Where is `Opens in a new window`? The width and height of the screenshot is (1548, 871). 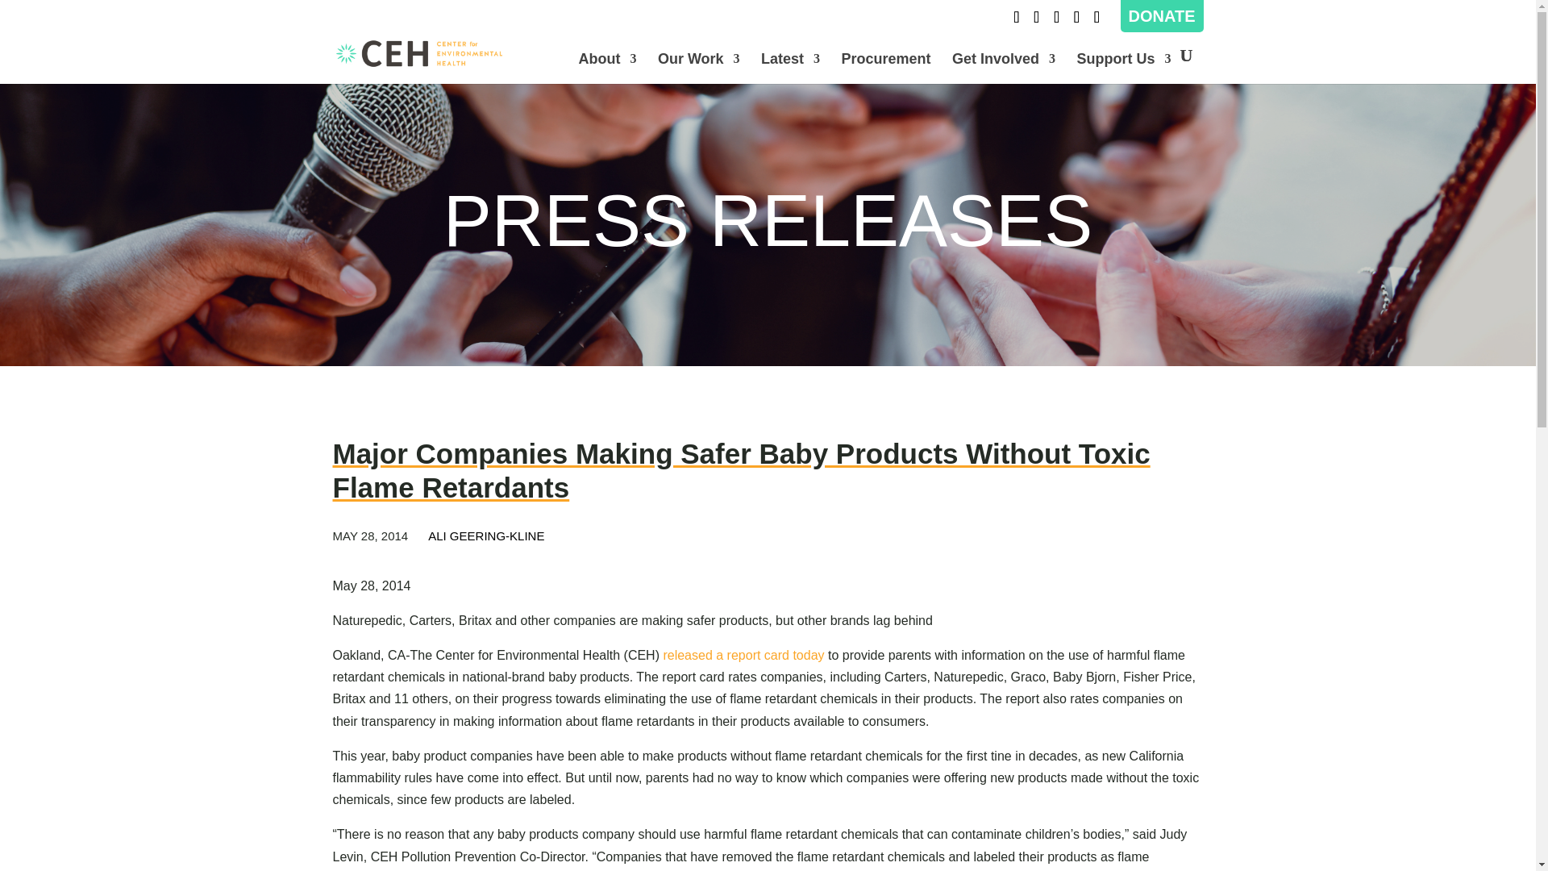 Opens in a new window is located at coordinates (1036, 21).